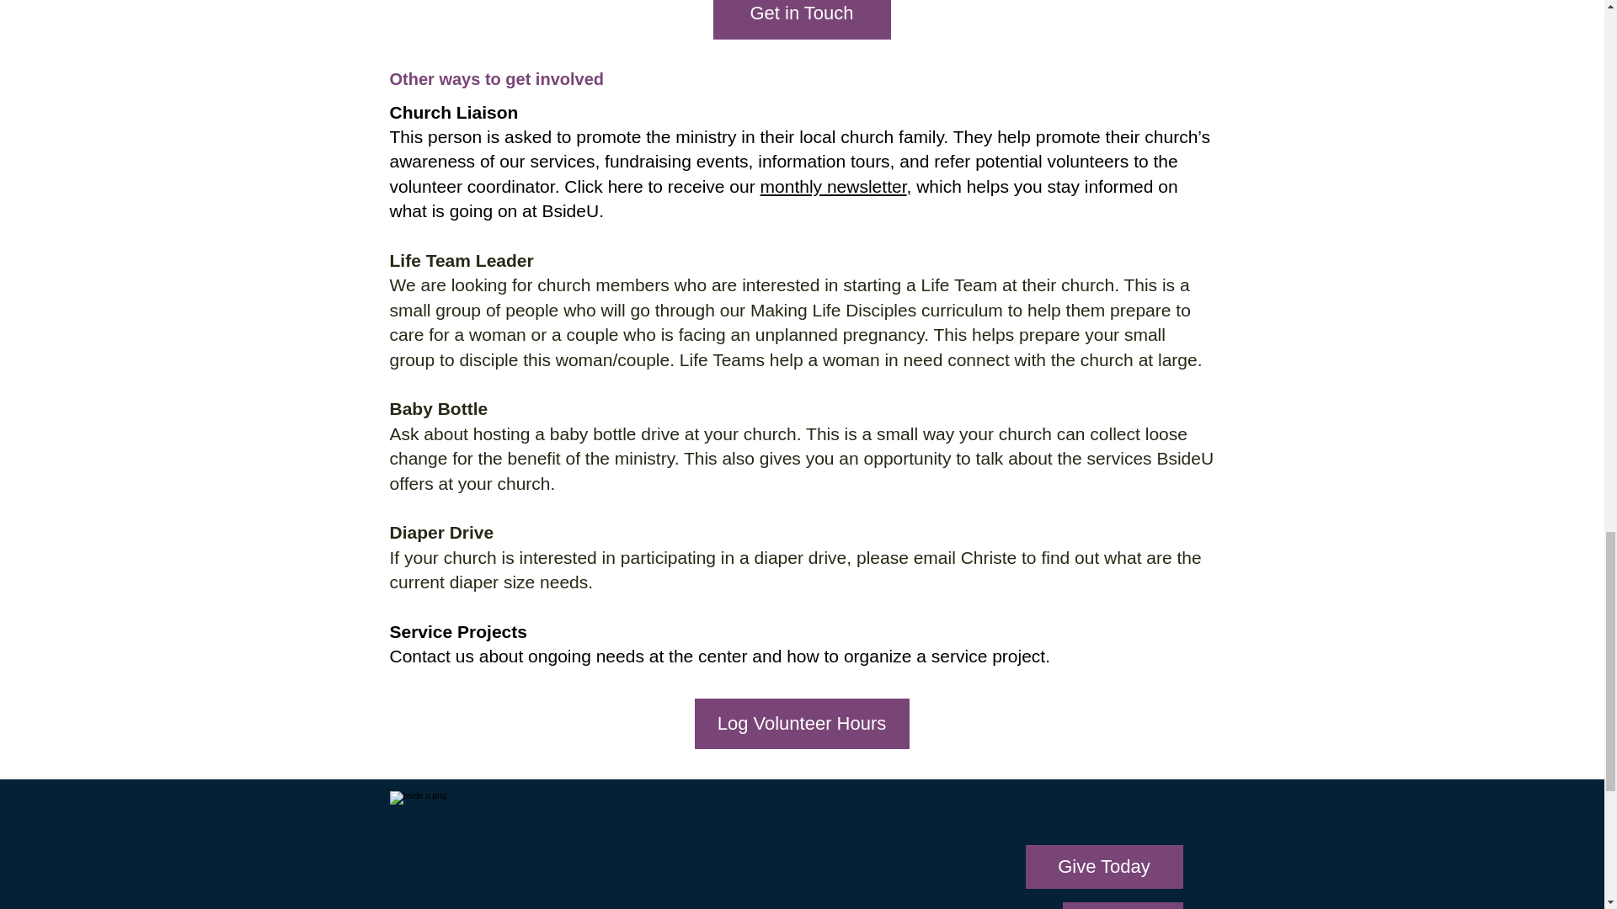 The image size is (1617, 909). Describe the element at coordinates (1123, 906) in the screenshot. I see `Newsletters` at that location.